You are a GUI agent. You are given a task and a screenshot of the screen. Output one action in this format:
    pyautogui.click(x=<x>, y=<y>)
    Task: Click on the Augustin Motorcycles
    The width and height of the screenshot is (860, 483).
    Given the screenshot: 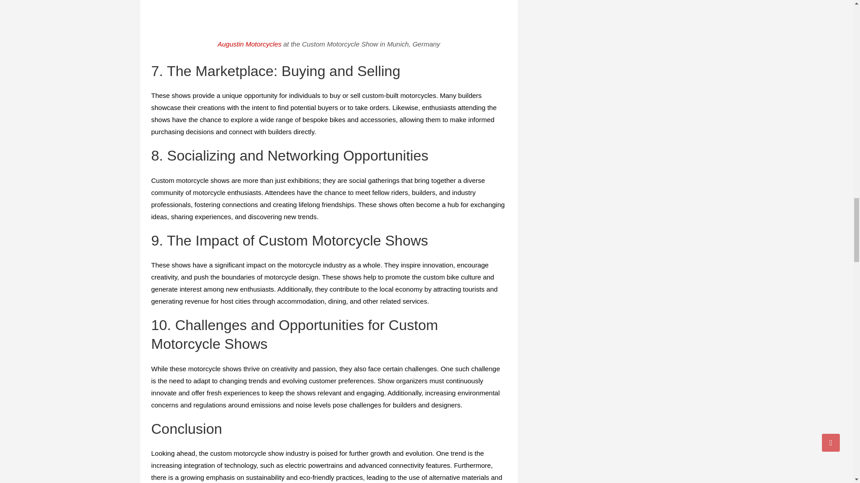 What is the action you would take?
    pyautogui.click(x=249, y=44)
    